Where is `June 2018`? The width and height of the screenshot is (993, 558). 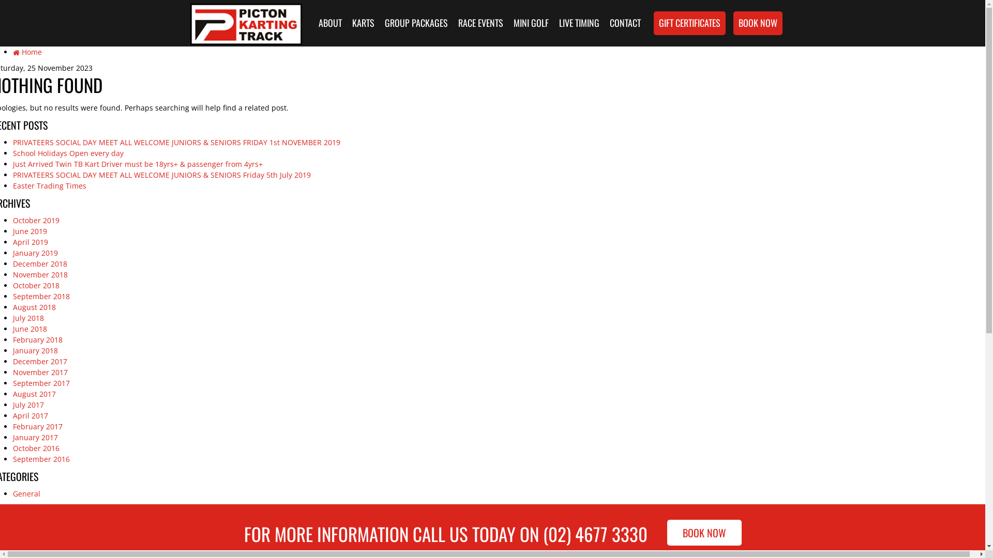
June 2018 is located at coordinates (30, 329).